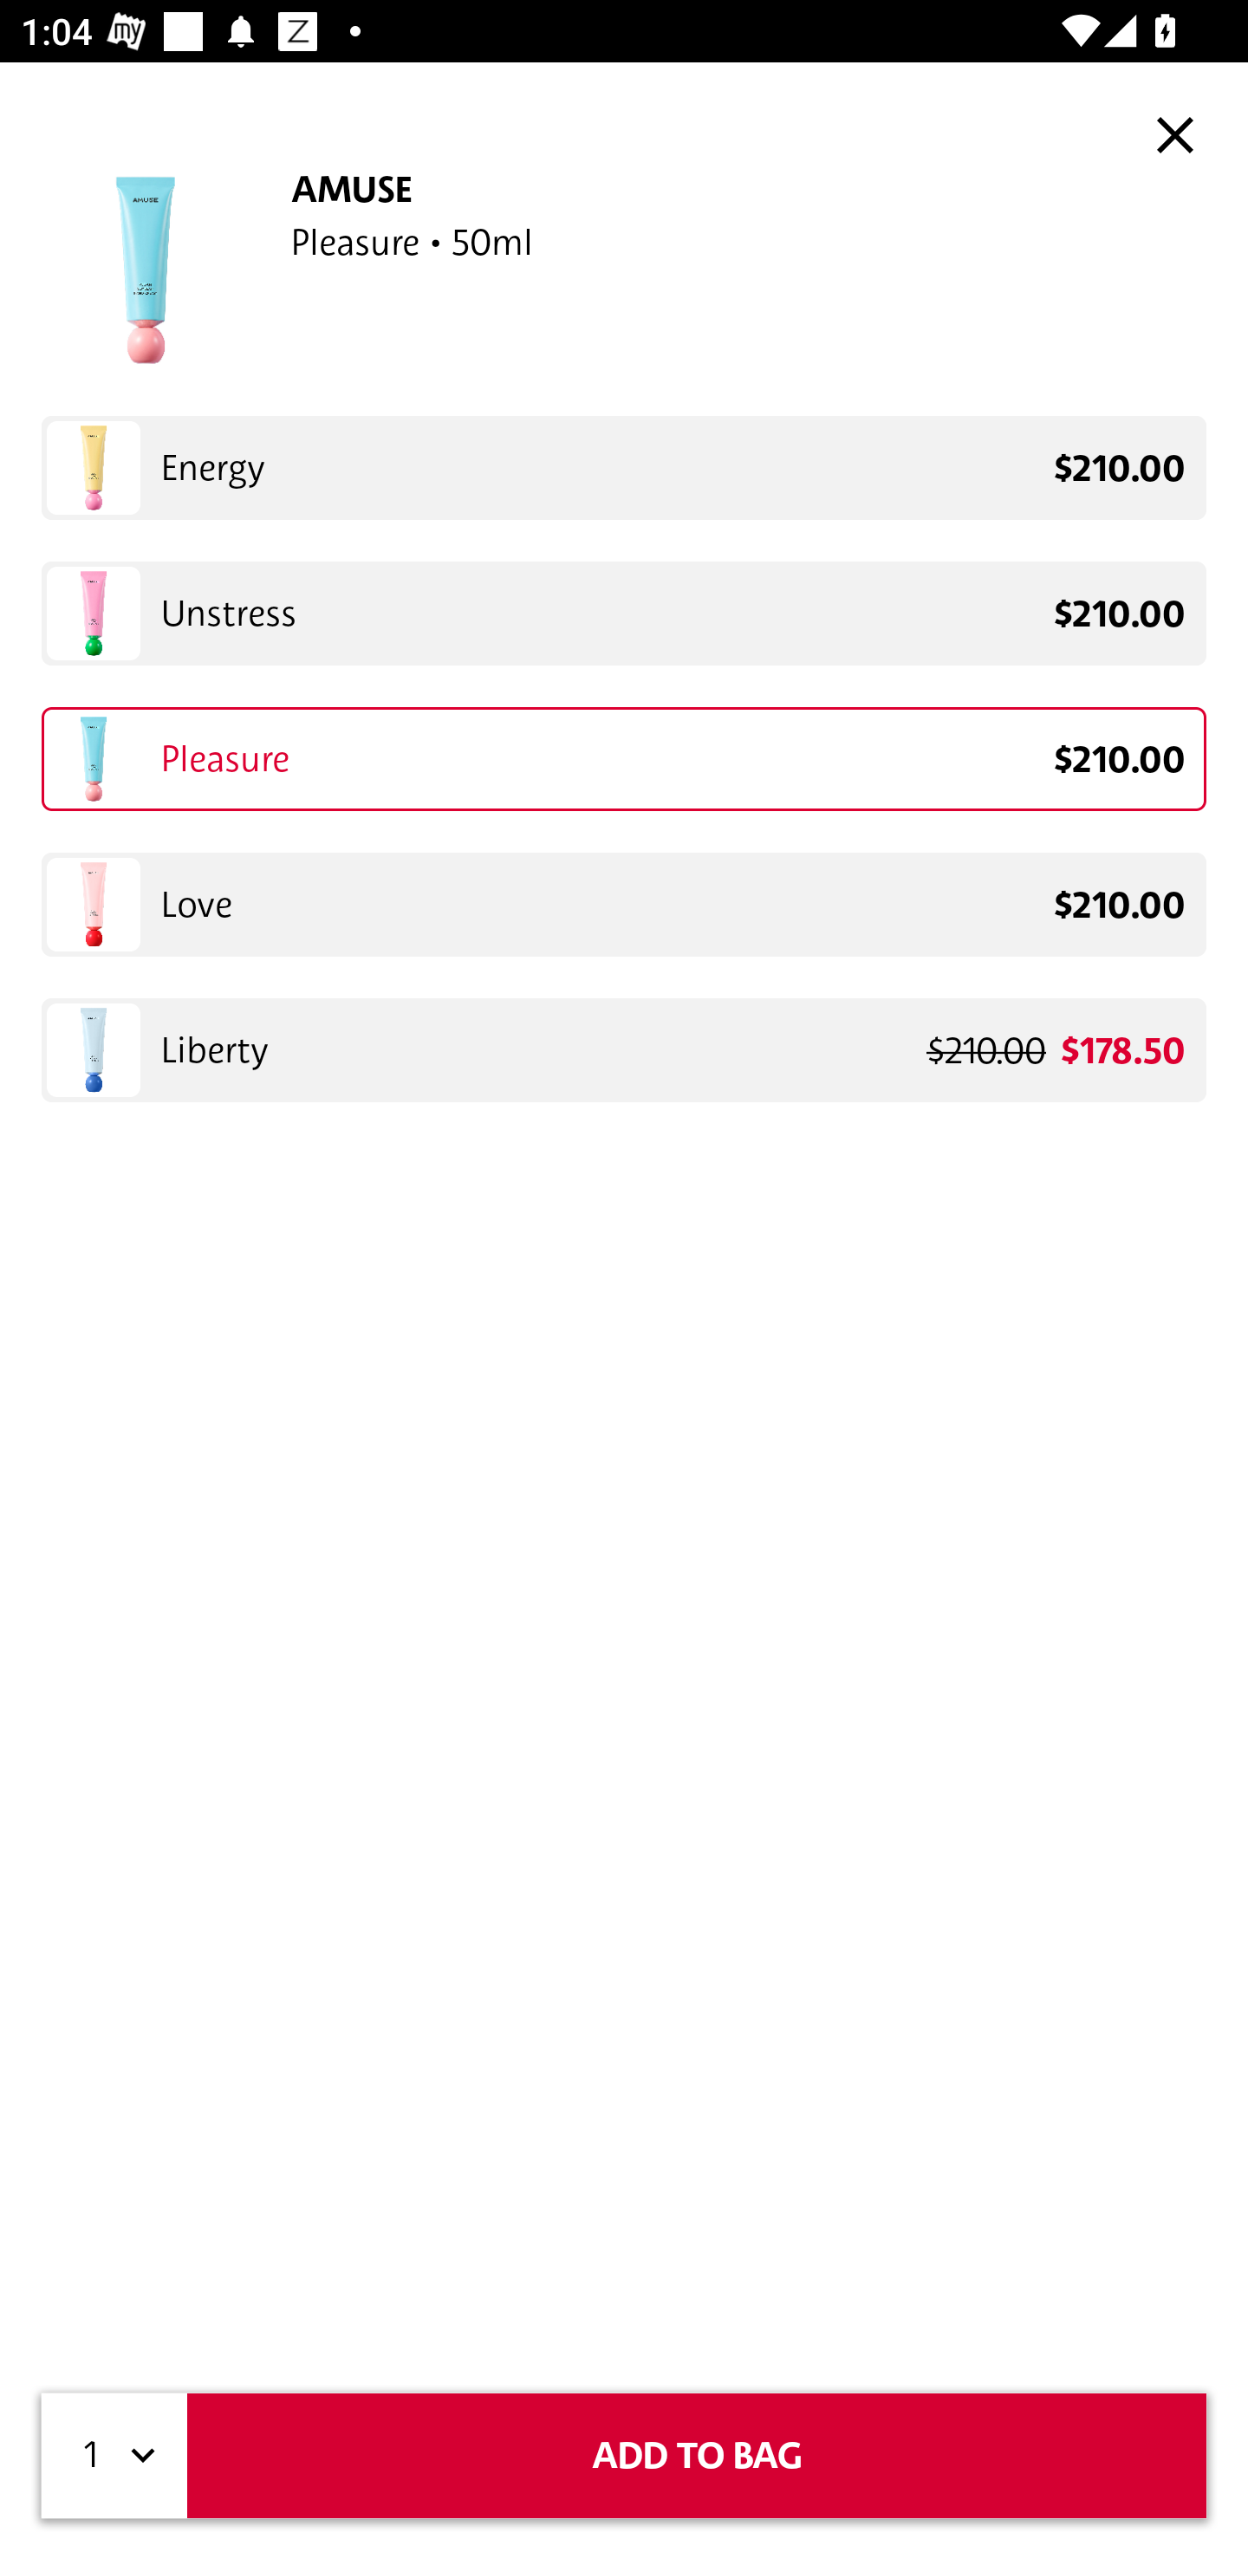 Image resolution: width=1248 pixels, height=2565 pixels. Describe the element at coordinates (624, 614) in the screenshot. I see `Unstress $210.00` at that location.